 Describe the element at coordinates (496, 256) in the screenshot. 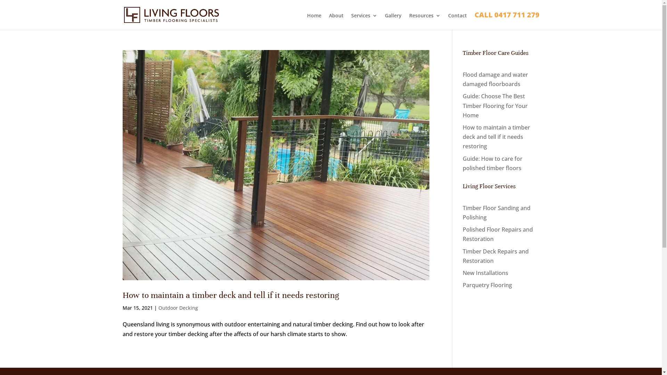

I see `Timber Deck Repairs and Restoration` at that location.